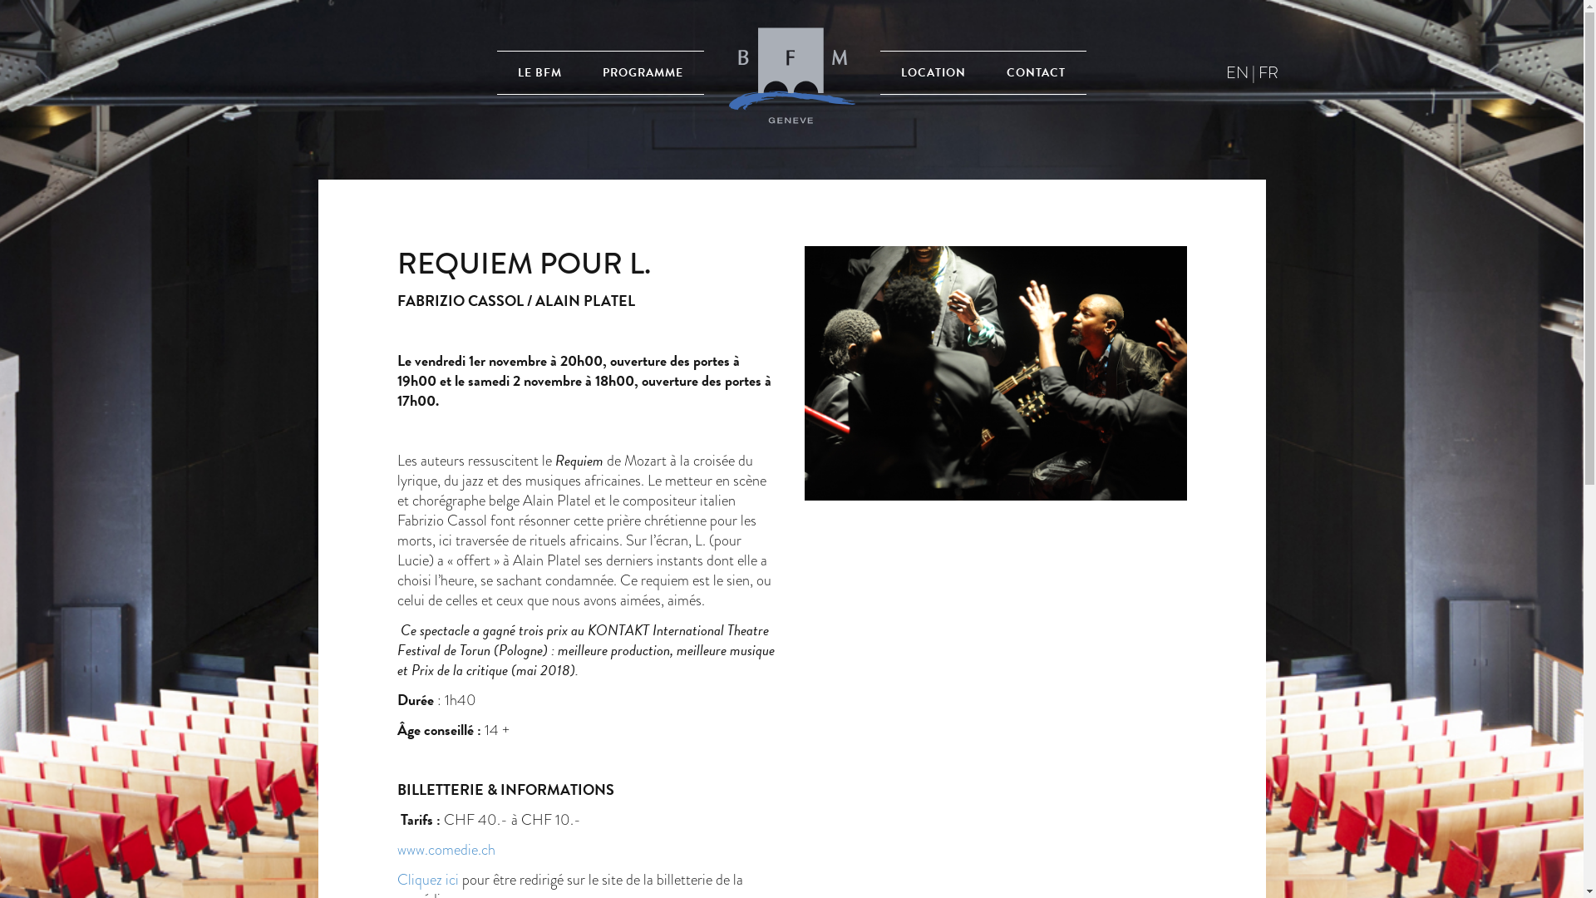 Image resolution: width=1596 pixels, height=898 pixels. What do you see at coordinates (540, 73) in the screenshot?
I see `LE BFM` at bounding box center [540, 73].